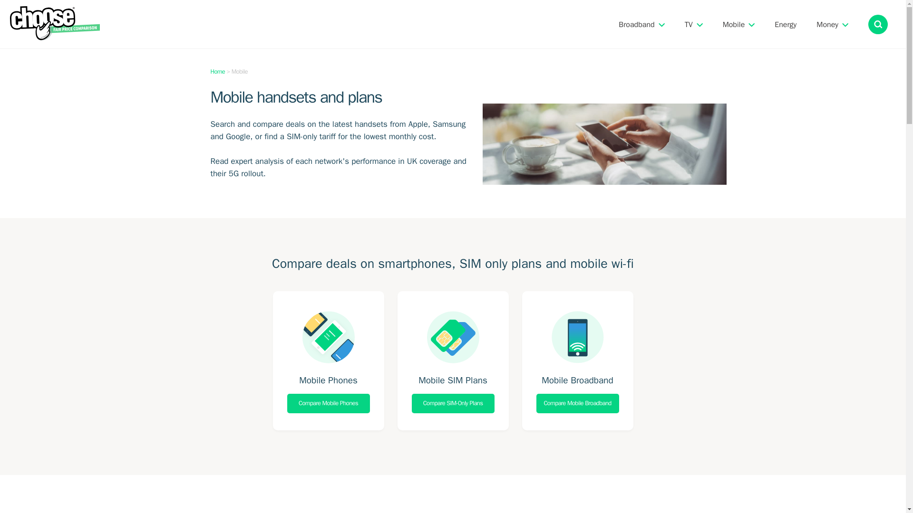 This screenshot has height=513, width=913. What do you see at coordinates (577, 380) in the screenshot?
I see `Mobile Broadband` at bounding box center [577, 380].